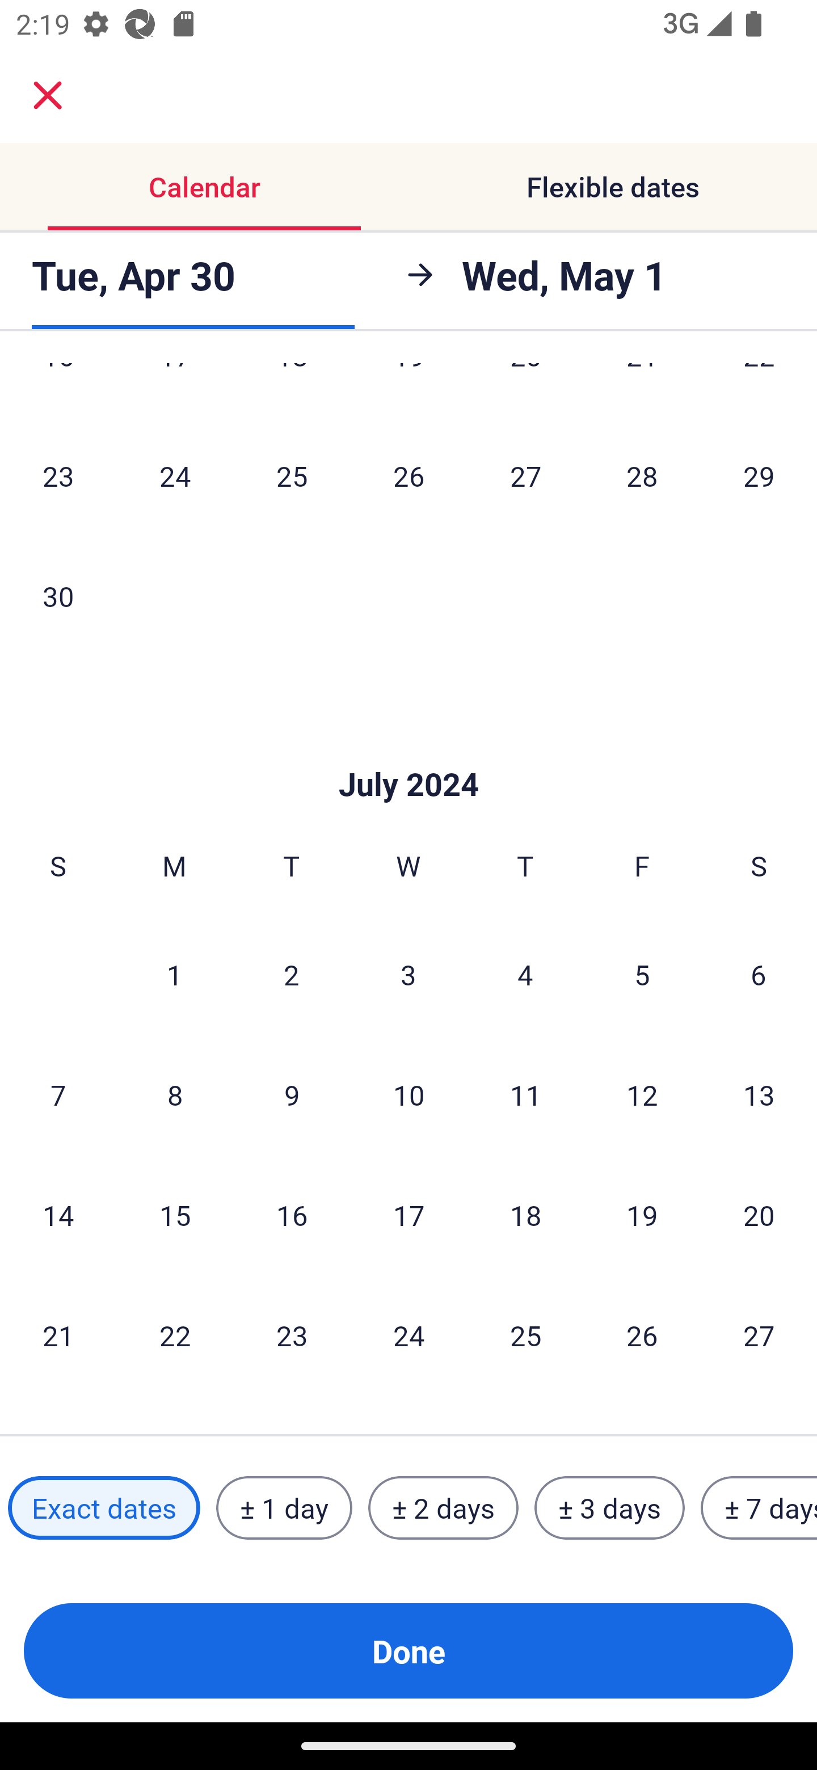 The image size is (817, 1770). Describe the element at coordinates (284, 1508) in the screenshot. I see `± 1 day` at that location.